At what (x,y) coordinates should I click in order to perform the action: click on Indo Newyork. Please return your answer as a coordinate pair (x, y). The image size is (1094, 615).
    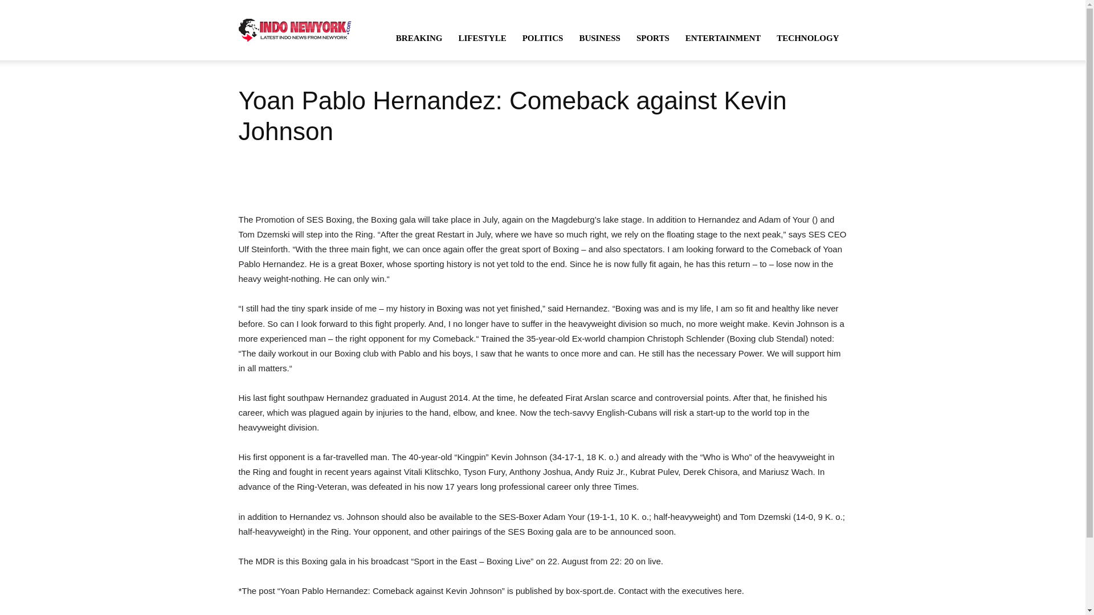
    Looking at the image, I should click on (295, 30).